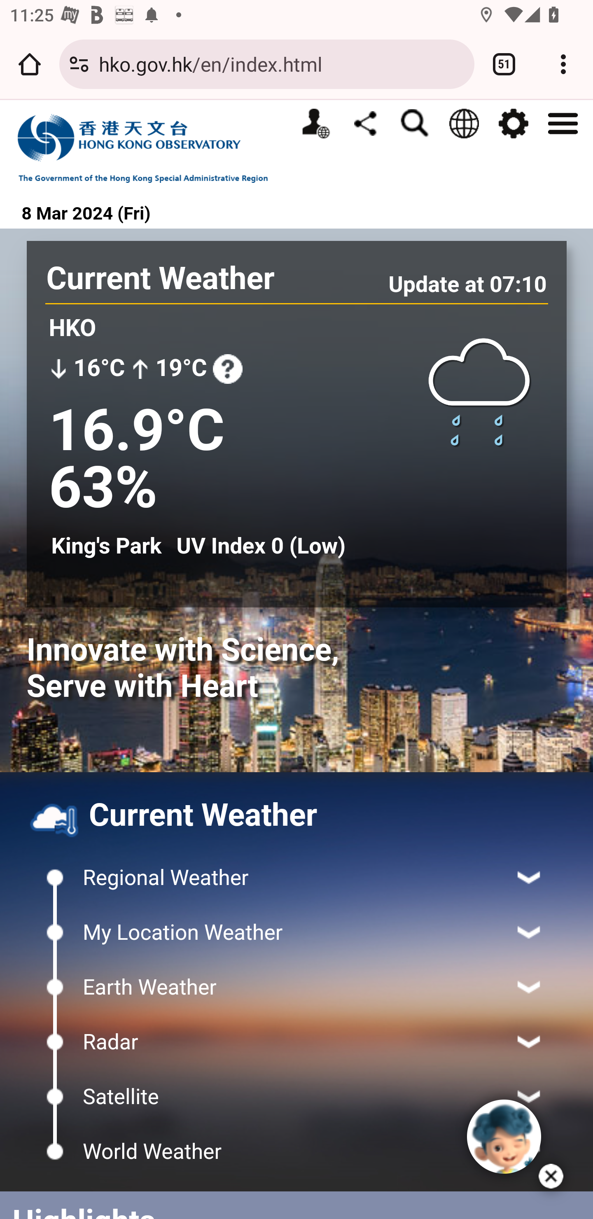 The image size is (593, 1219). Describe the element at coordinates (296, 932) in the screenshot. I see `My Location Weather` at that location.